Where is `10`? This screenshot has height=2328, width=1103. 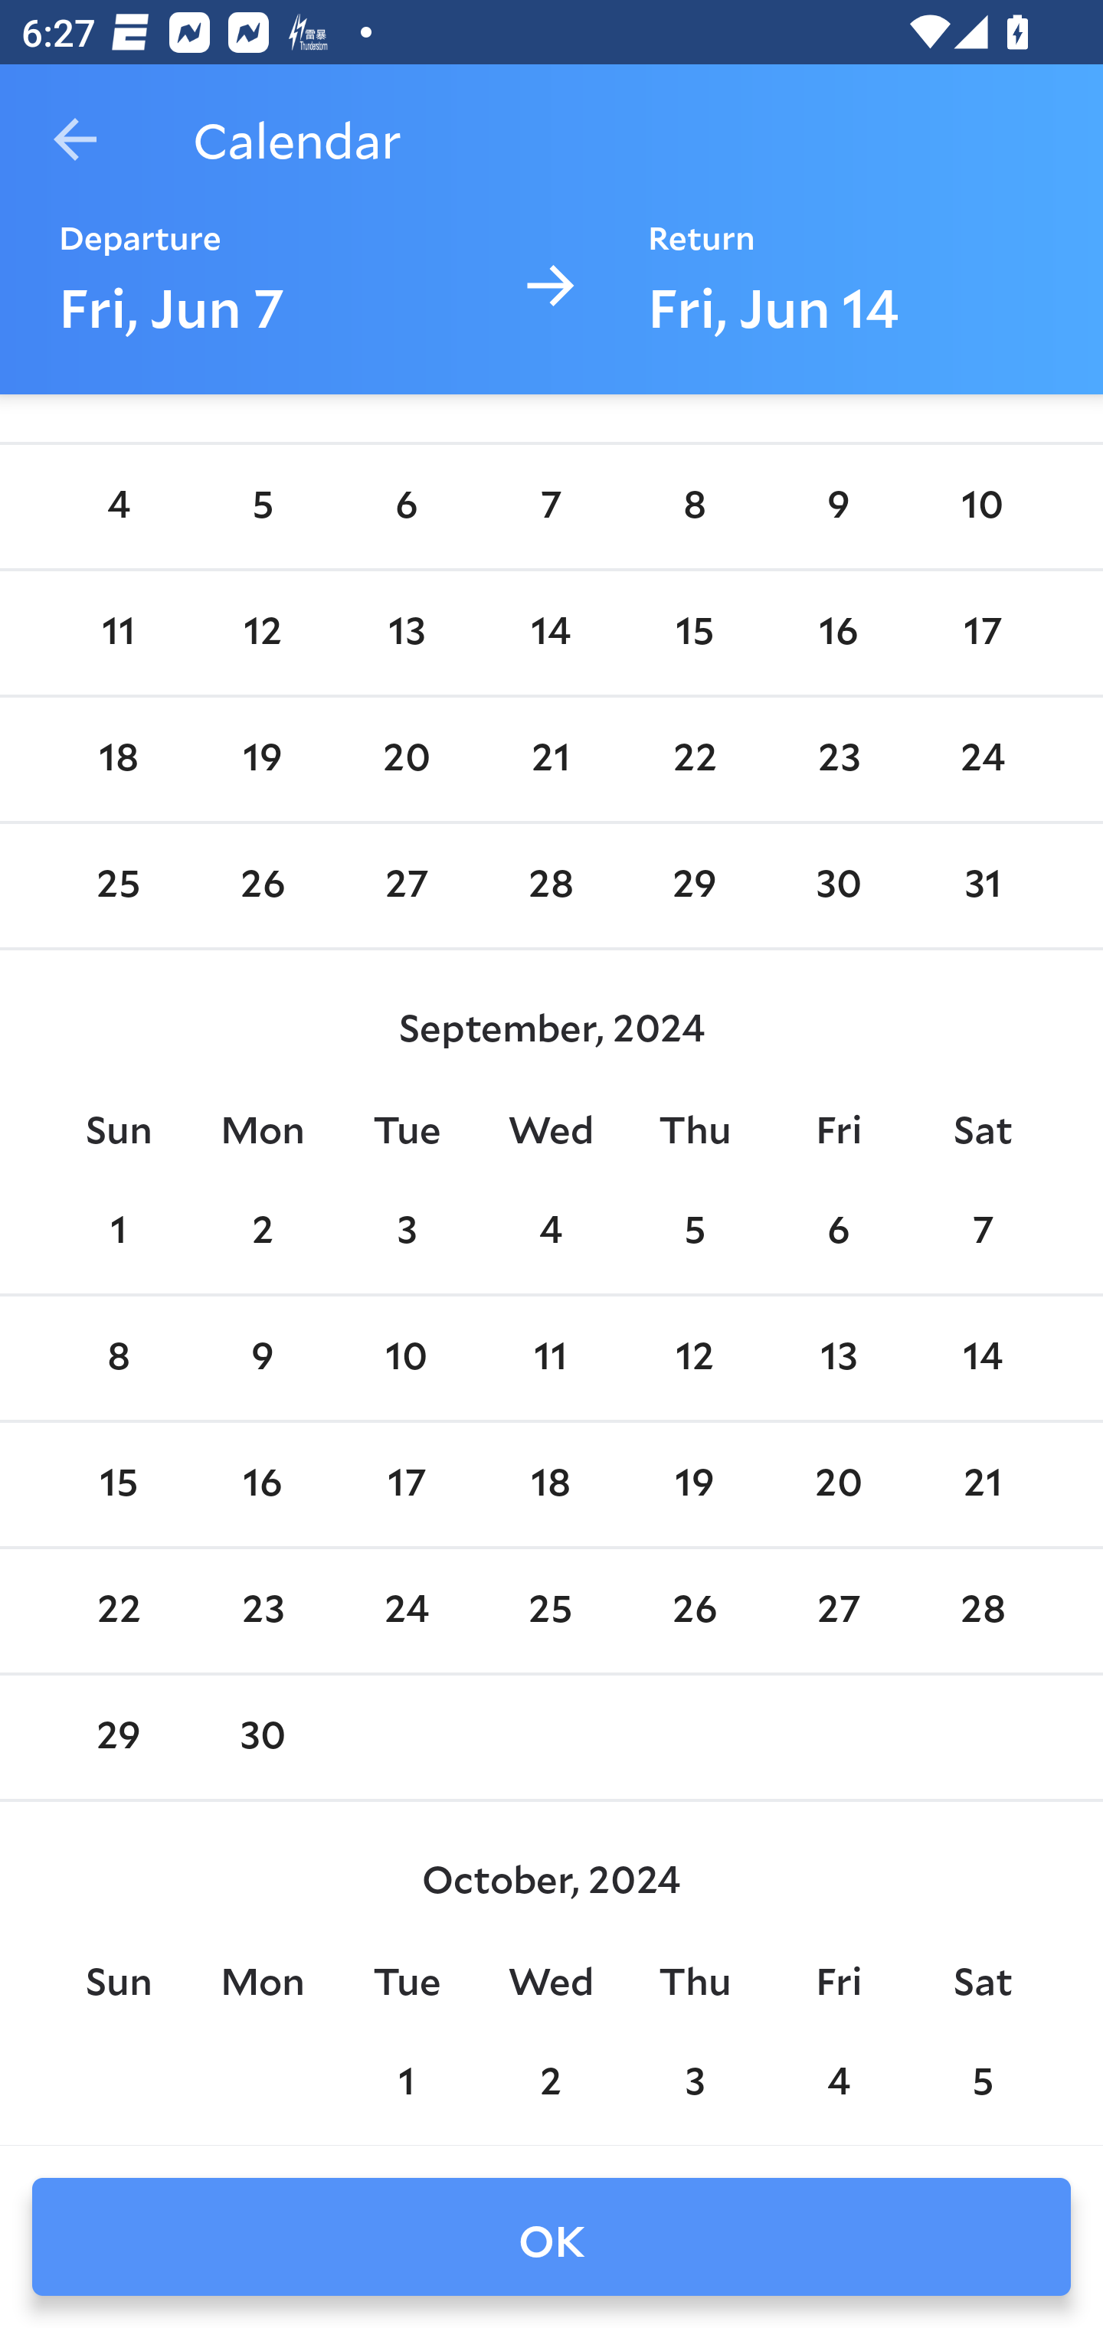
10 is located at coordinates (982, 507).